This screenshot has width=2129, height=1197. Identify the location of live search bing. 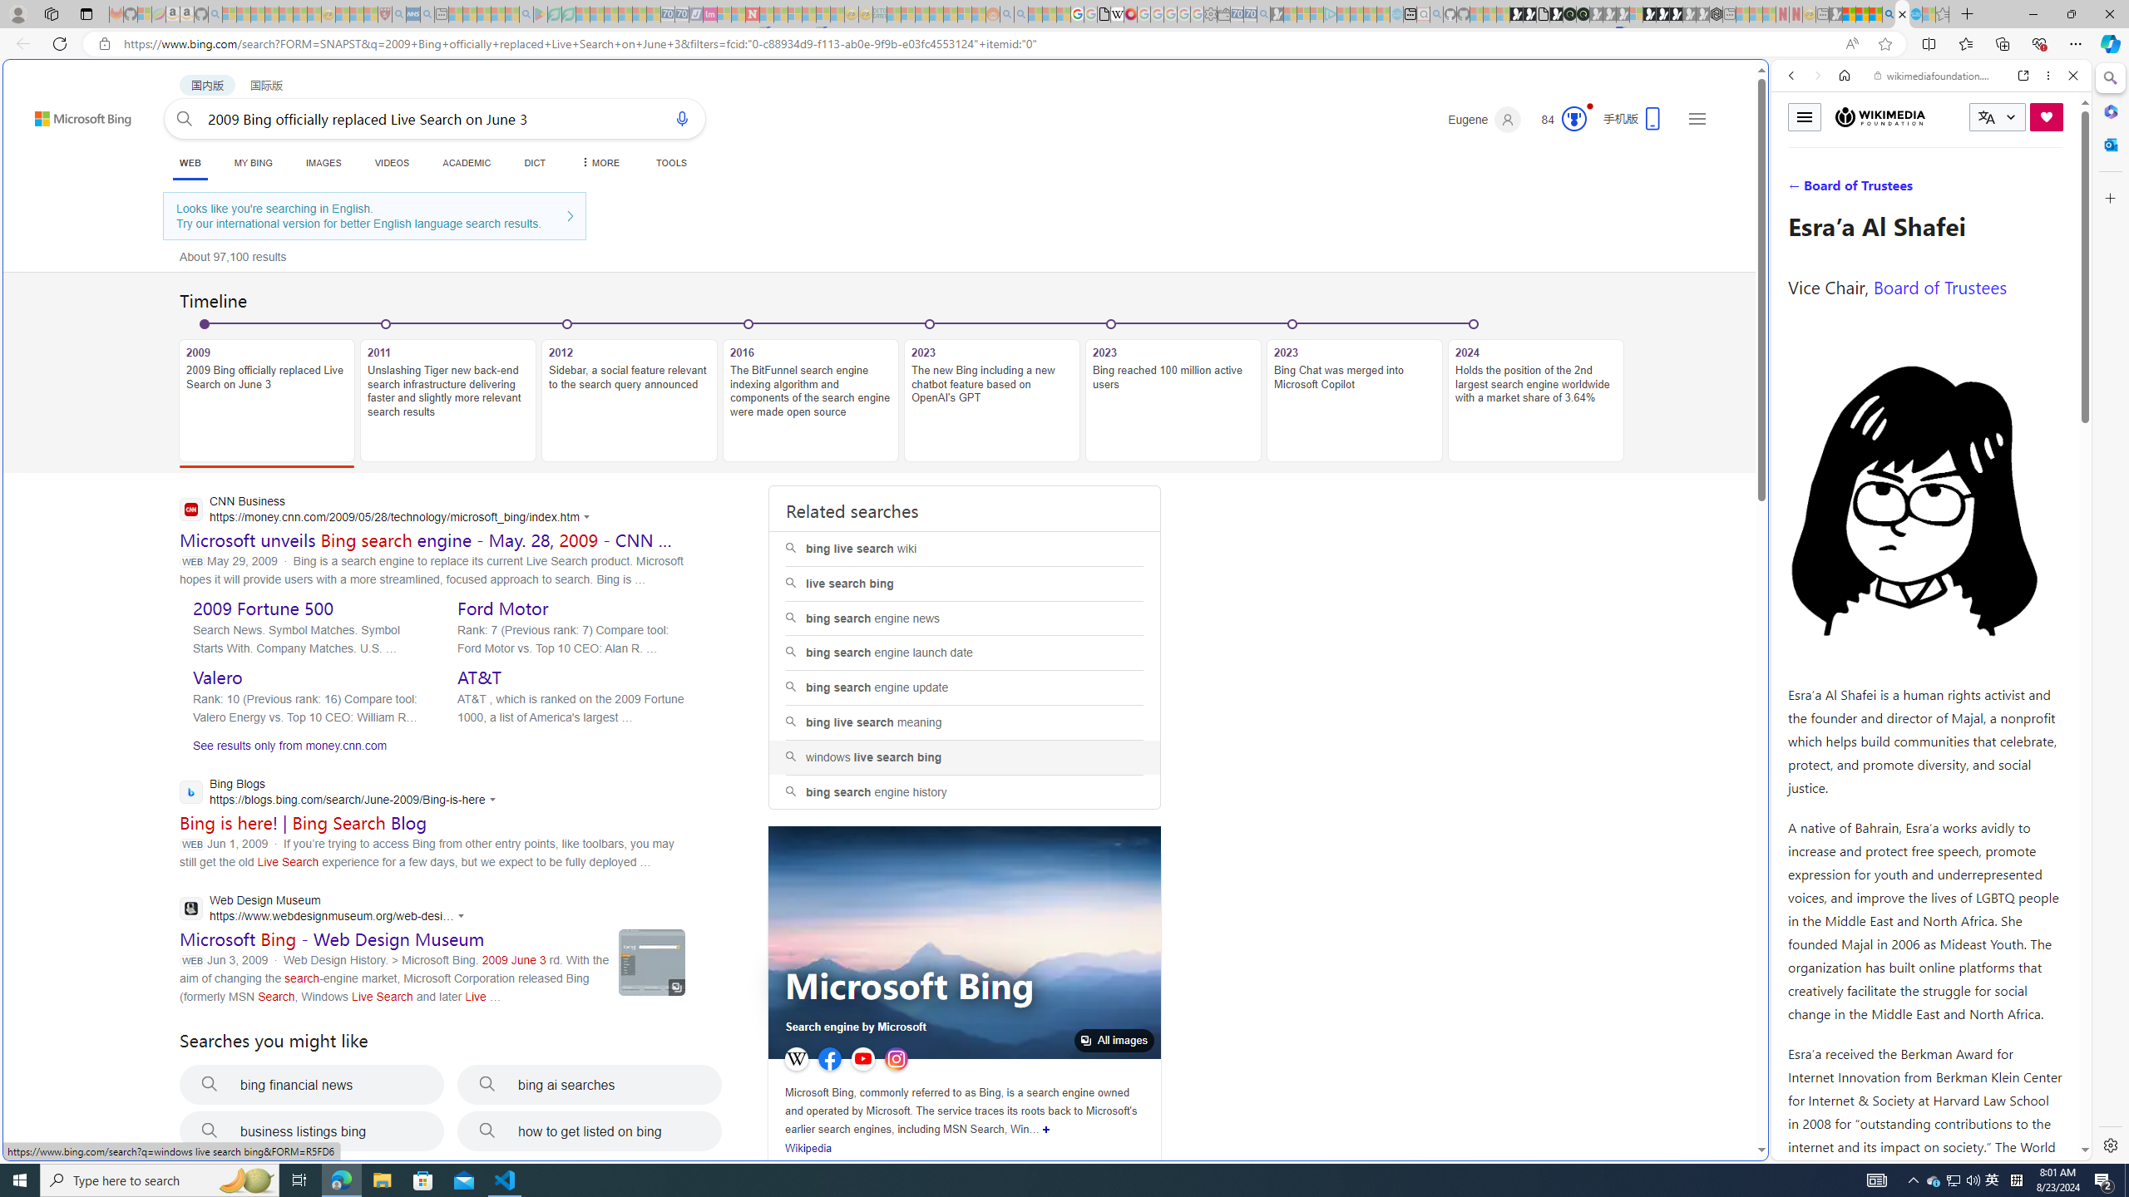
(964, 584).